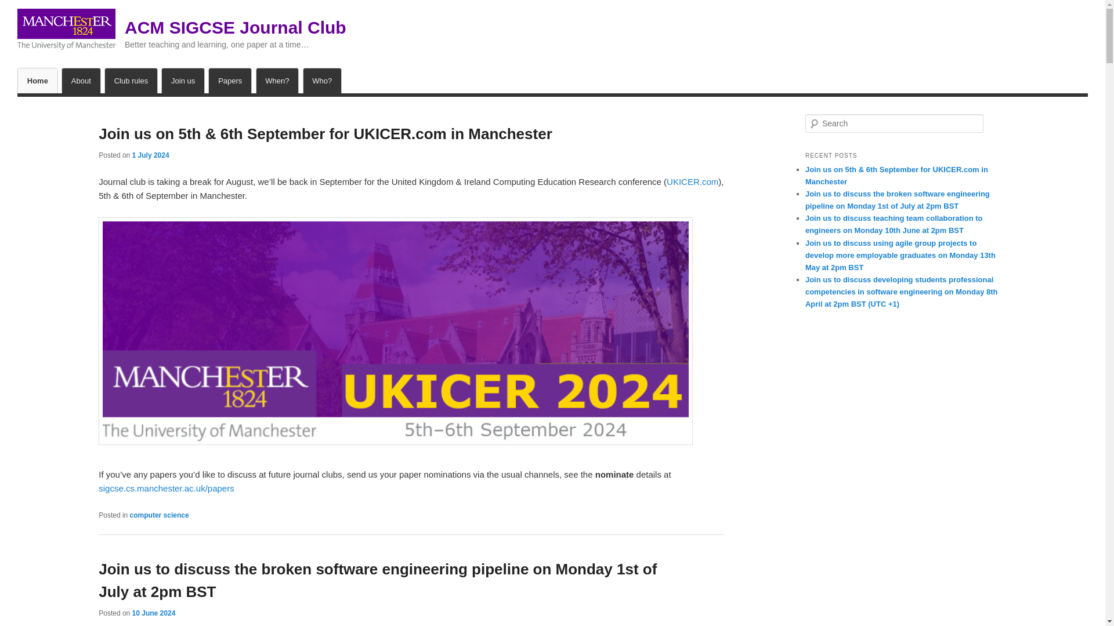  Describe the element at coordinates (154, 613) in the screenshot. I see `10 June 2024` at that location.